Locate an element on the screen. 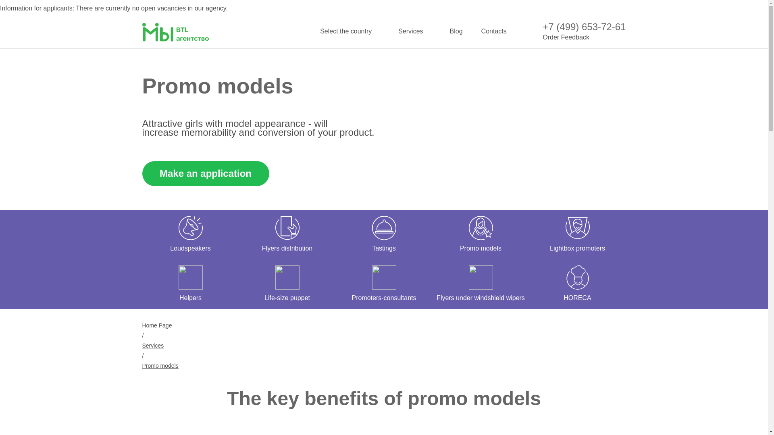 The height and width of the screenshot is (435, 774). Promo models is located at coordinates (160, 365).